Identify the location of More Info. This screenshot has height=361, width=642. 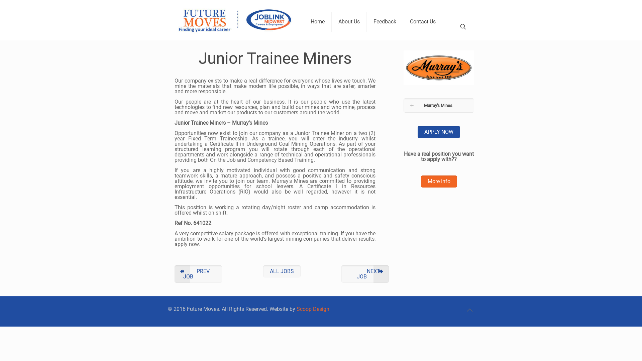
(439, 182).